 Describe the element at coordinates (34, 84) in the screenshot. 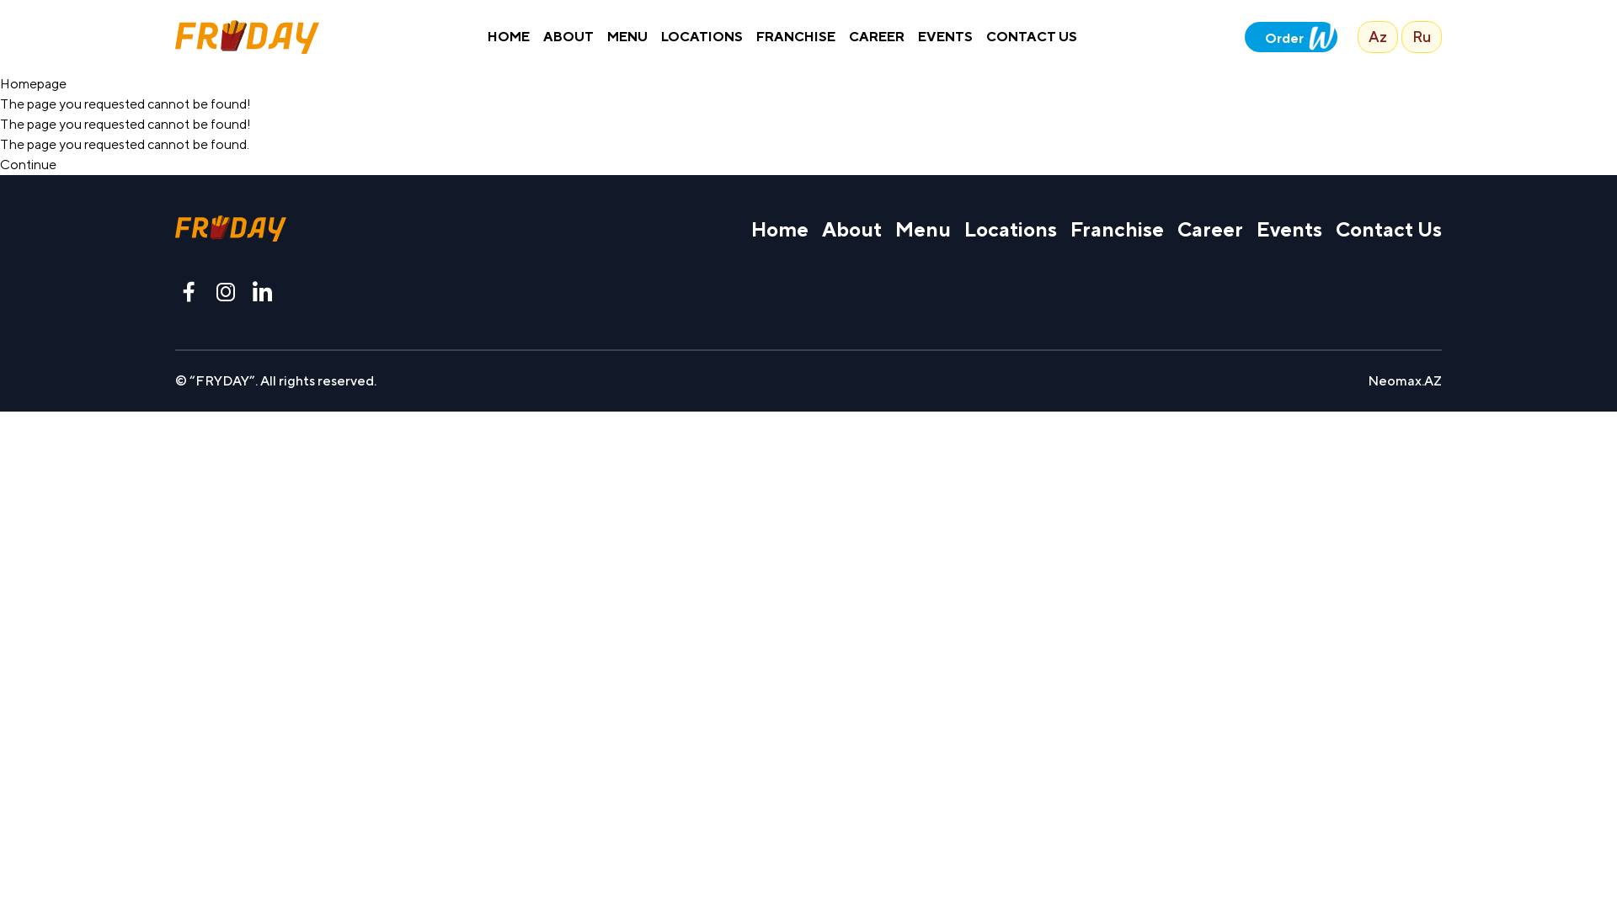

I see `Homepage` at that location.